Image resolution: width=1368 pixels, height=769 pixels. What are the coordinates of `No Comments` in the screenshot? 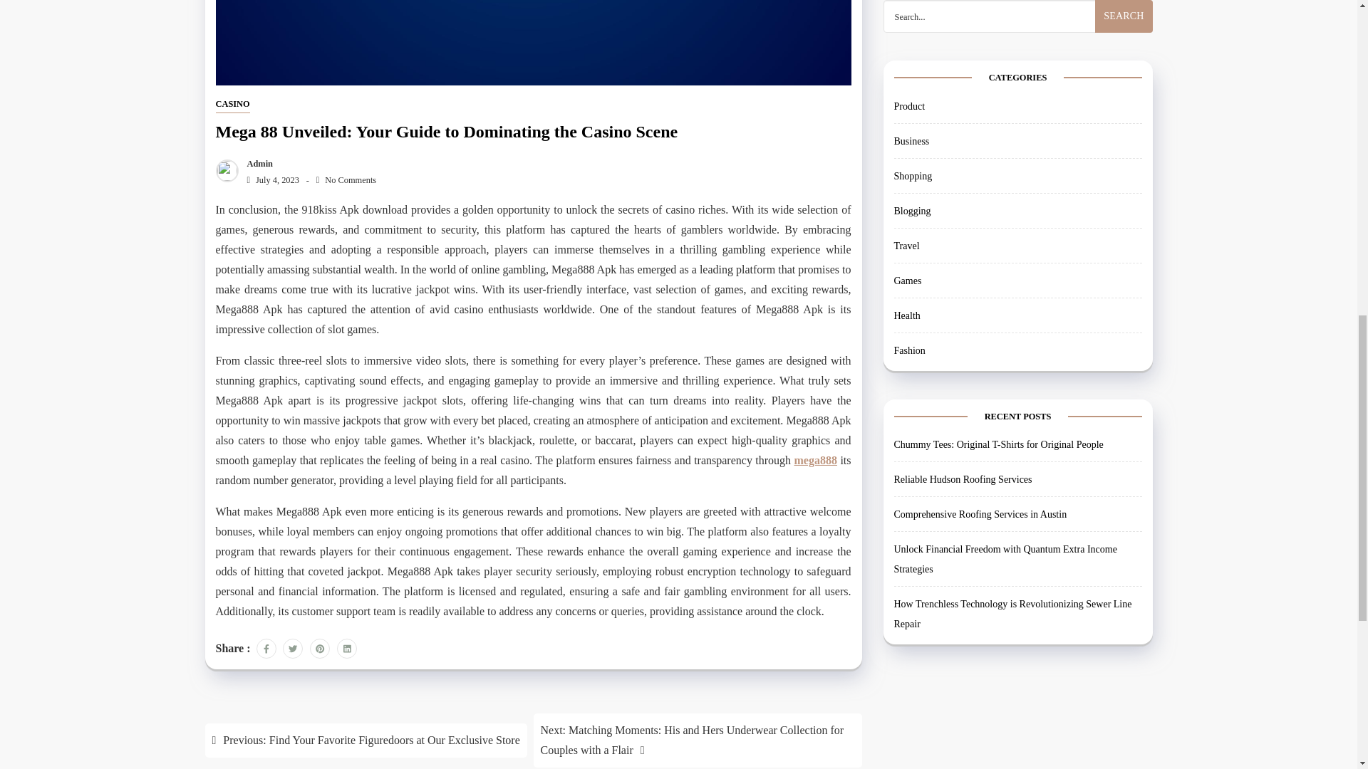 It's located at (346, 180).